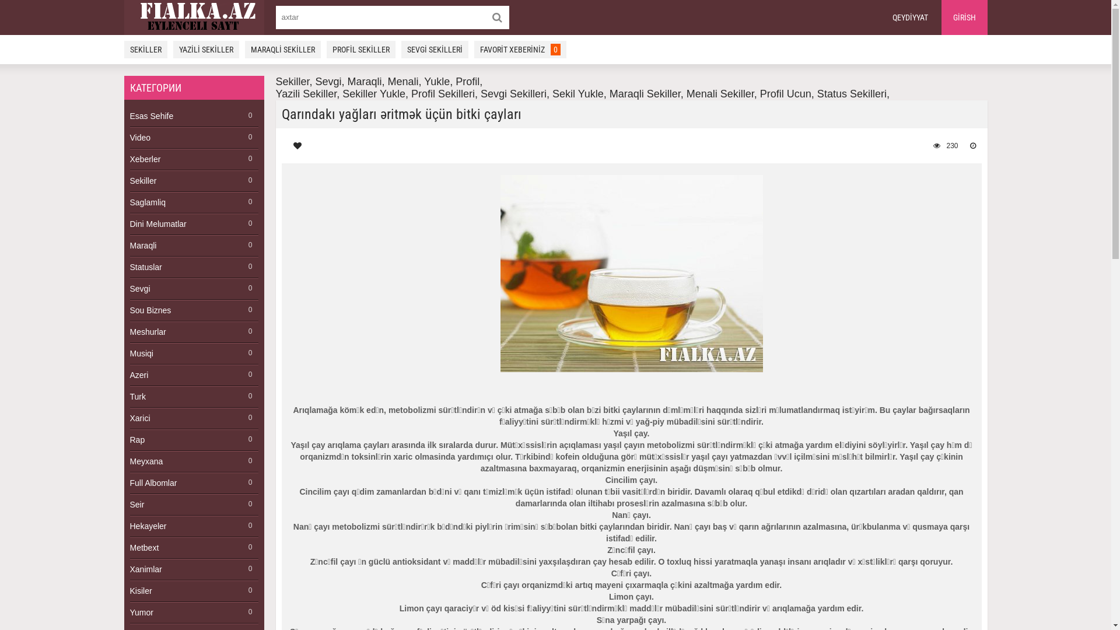  Describe the element at coordinates (194, 440) in the screenshot. I see `Rap` at that location.